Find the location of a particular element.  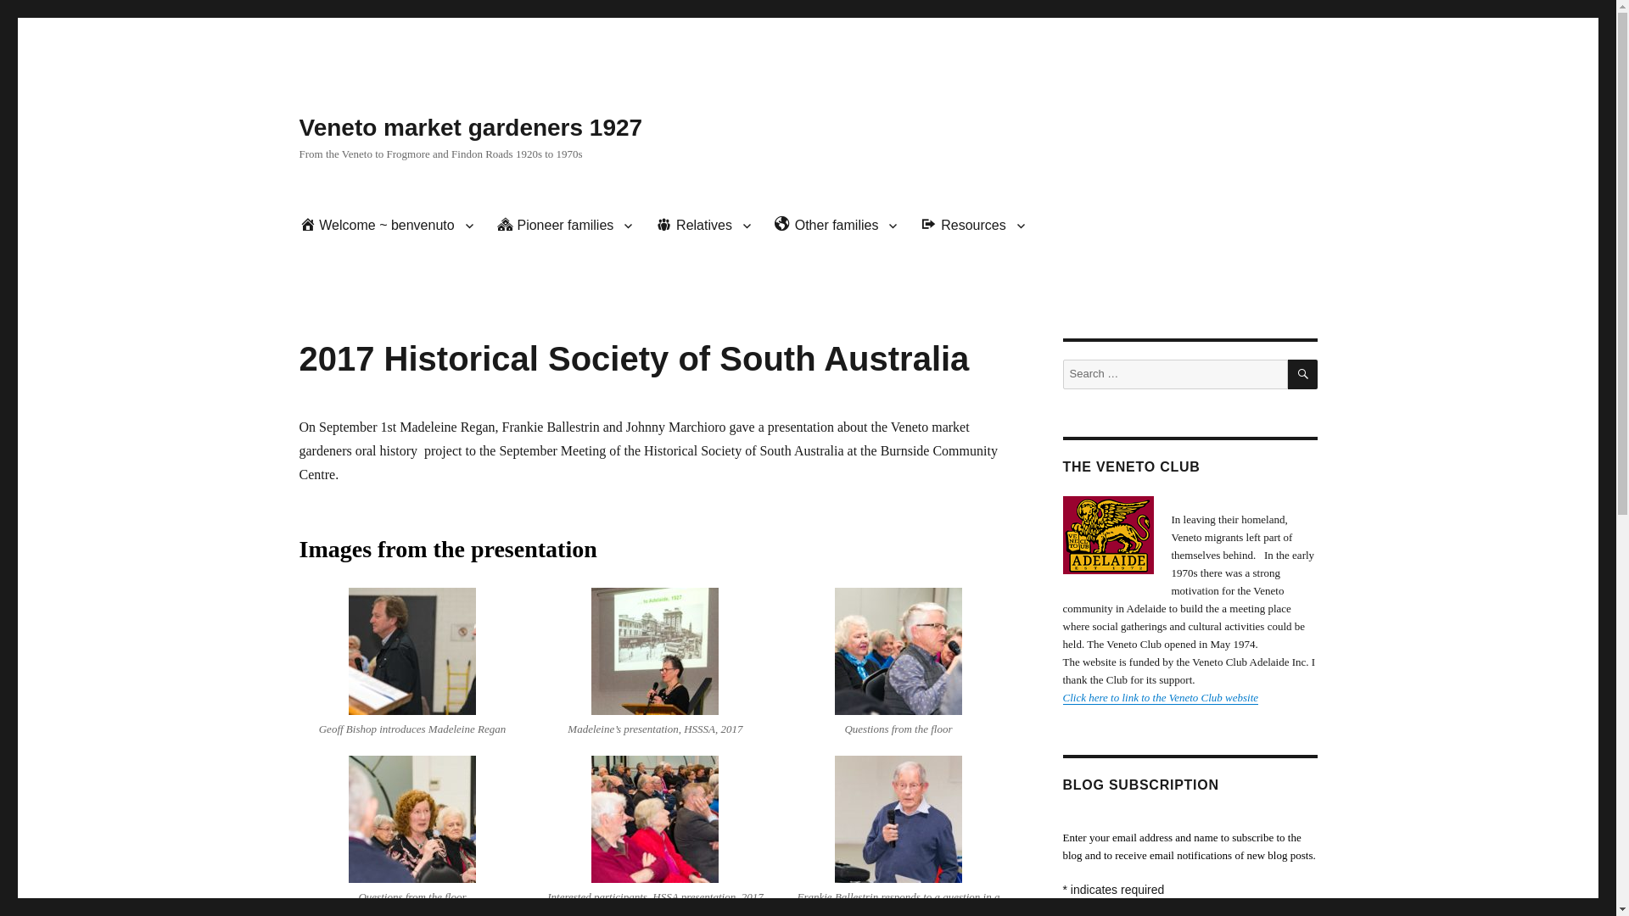

Other families is located at coordinates (835, 226).